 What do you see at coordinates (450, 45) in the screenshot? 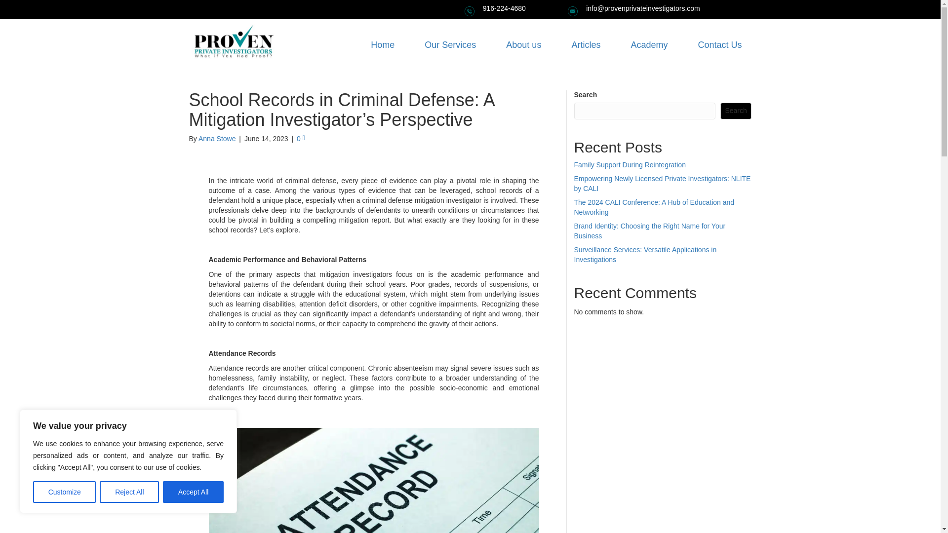
I see `Our Services` at bounding box center [450, 45].